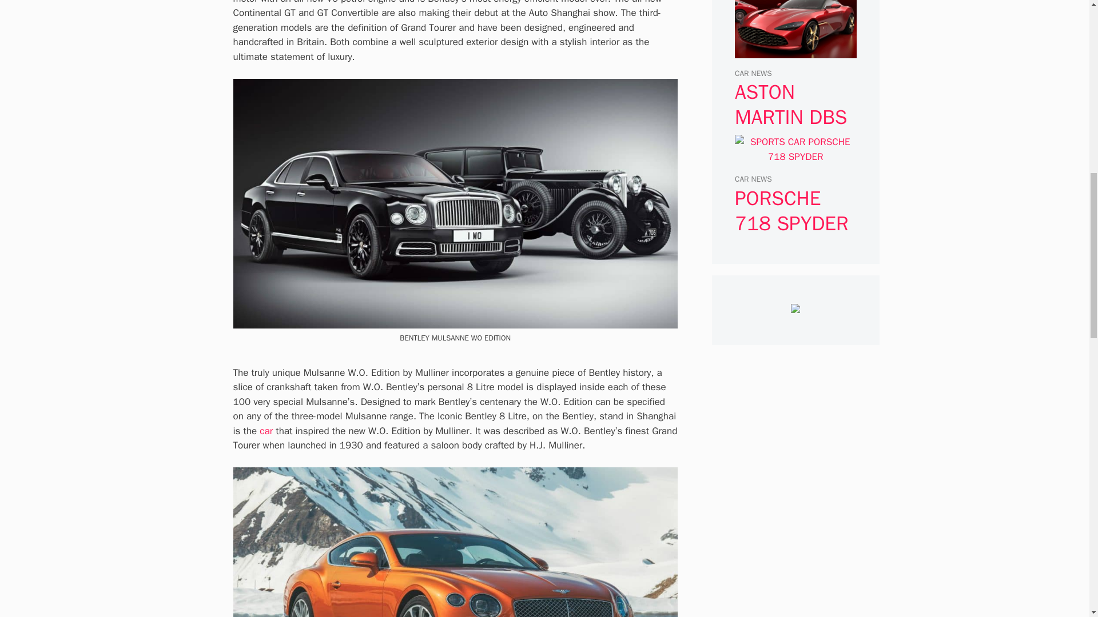 This screenshot has height=617, width=1098. What do you see at coordinates (795, 50) in the screenshot?
I see `ASTON MARTIN DBS GT ZAGATO` at bounding box center [795, 50].